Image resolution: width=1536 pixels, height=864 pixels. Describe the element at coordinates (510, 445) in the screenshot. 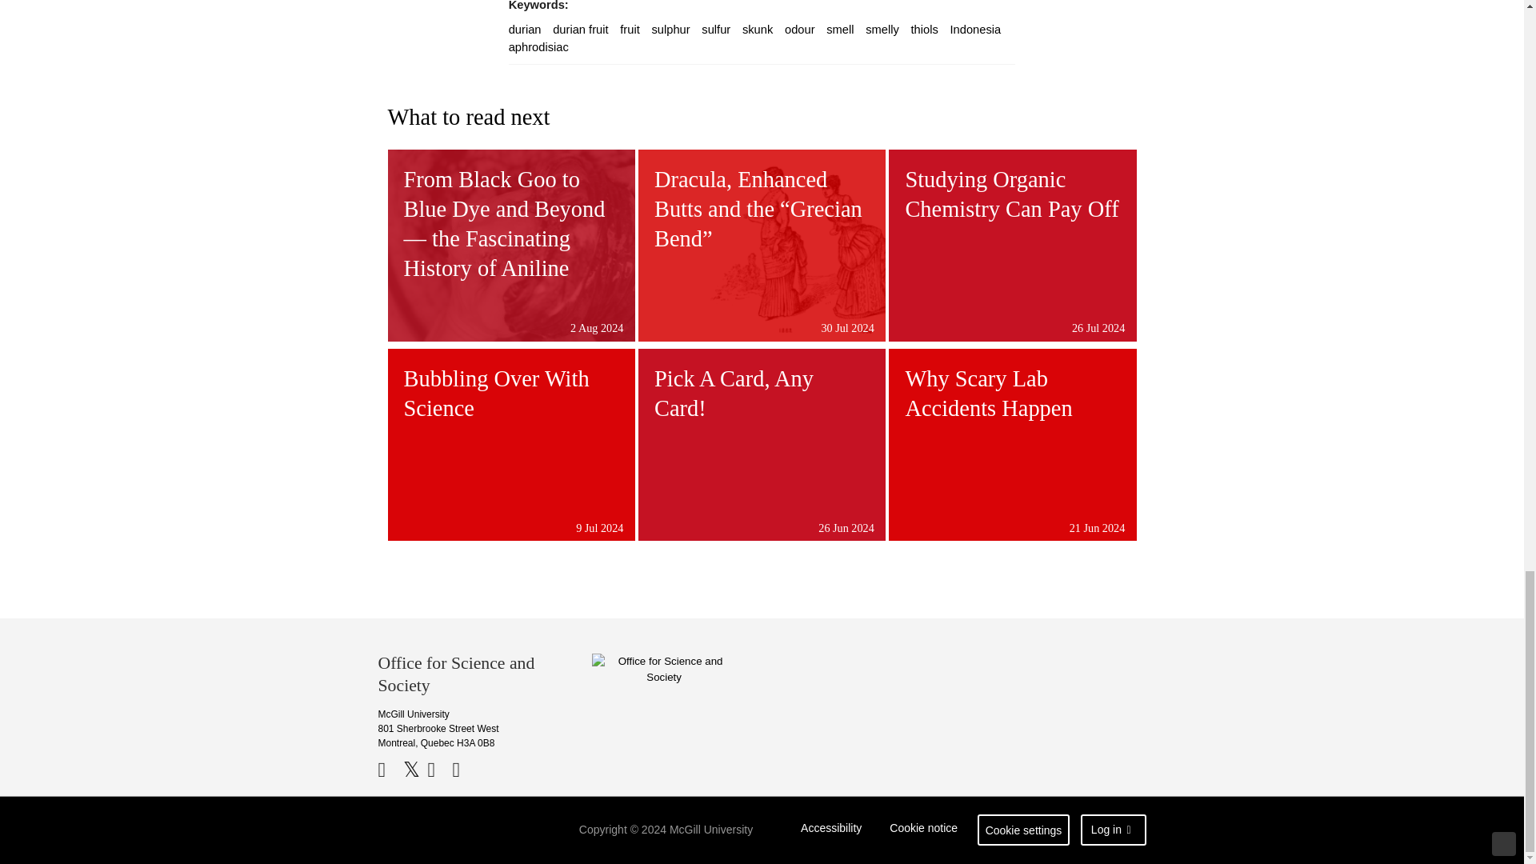

I see `Bubbling Over With Science` at that location.